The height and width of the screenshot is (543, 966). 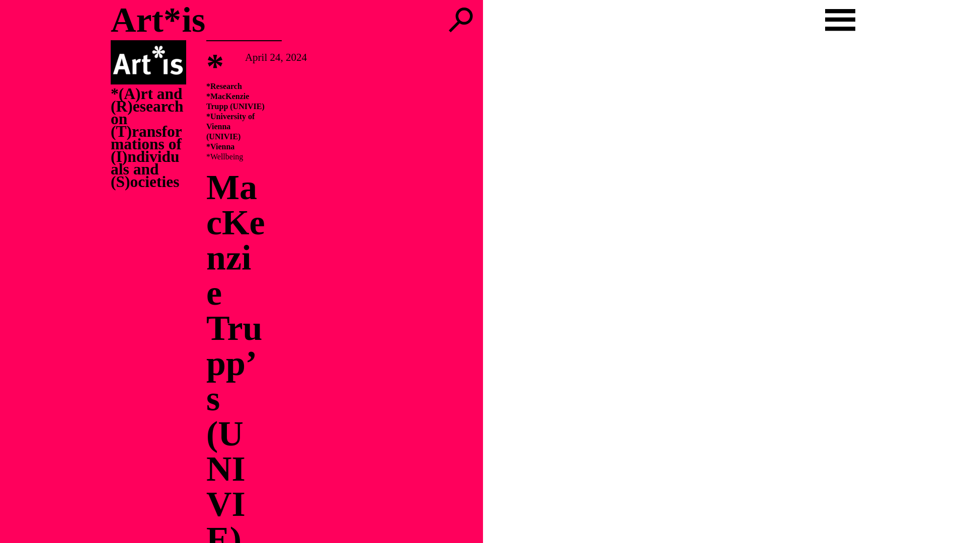 I want to click on Event, so click(x=24, y=120).